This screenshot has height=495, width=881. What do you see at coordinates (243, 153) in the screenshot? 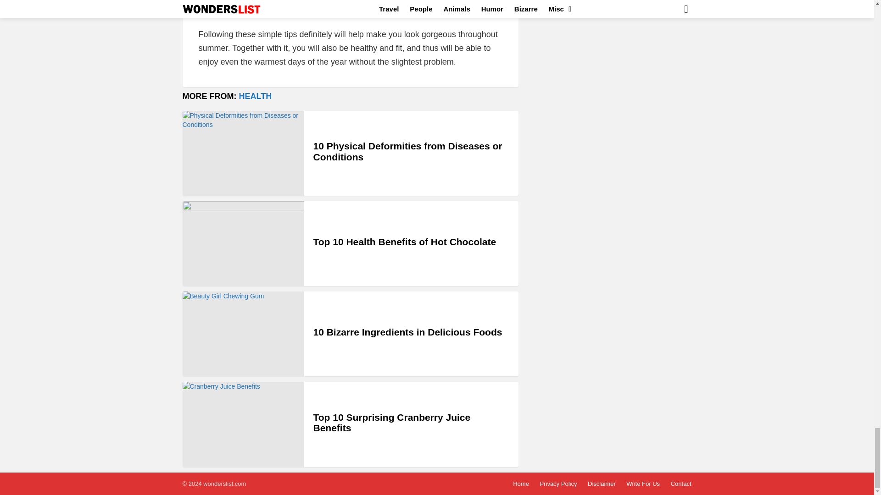
I see `10 Physical Deformities from Diseases or Conditions` at bounding box center [243, 153].